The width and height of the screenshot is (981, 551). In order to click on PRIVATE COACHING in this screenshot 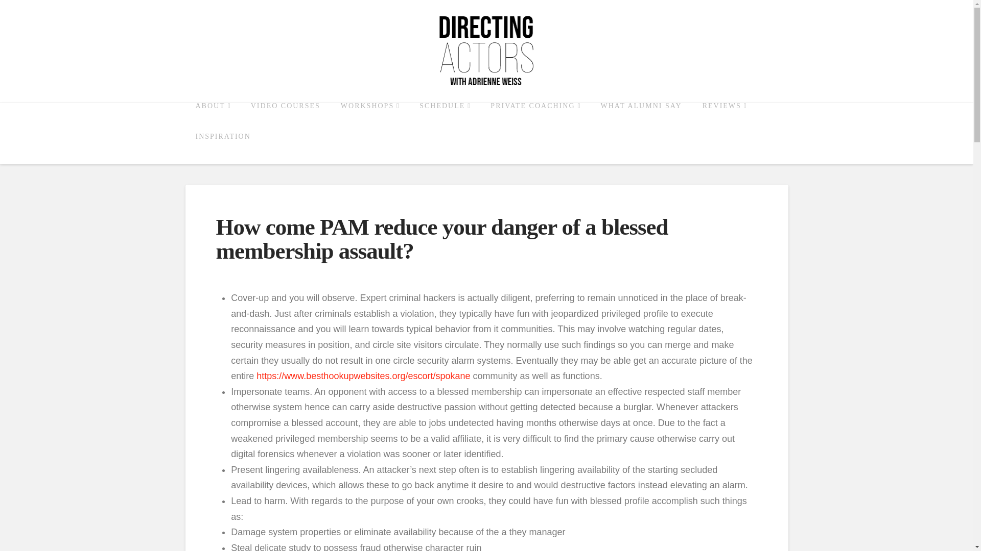, I will do `click(535, 117)`.